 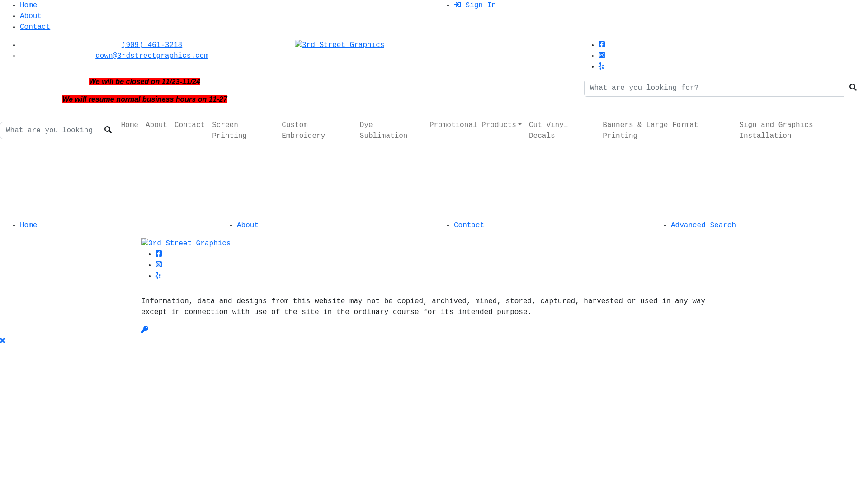 What do you see at coordinates (159, 265) in the screenshot?
I see `Visit us on Instagram` at bounding box center [159, 265].